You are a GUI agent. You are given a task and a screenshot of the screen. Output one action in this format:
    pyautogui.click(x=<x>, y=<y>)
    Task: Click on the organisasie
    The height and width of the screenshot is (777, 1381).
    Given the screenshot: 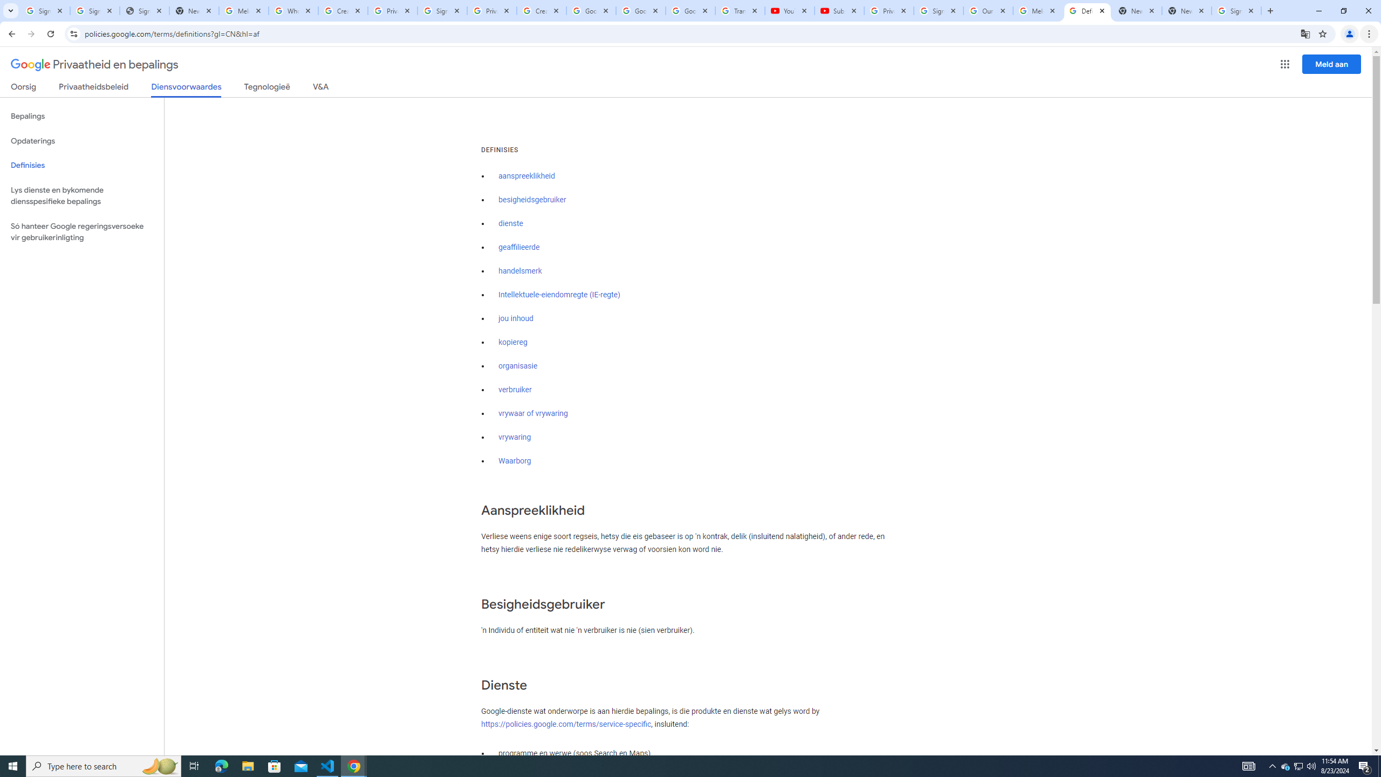 What is the action you would take?
    pyautogui.click(x=518, y=366)
    